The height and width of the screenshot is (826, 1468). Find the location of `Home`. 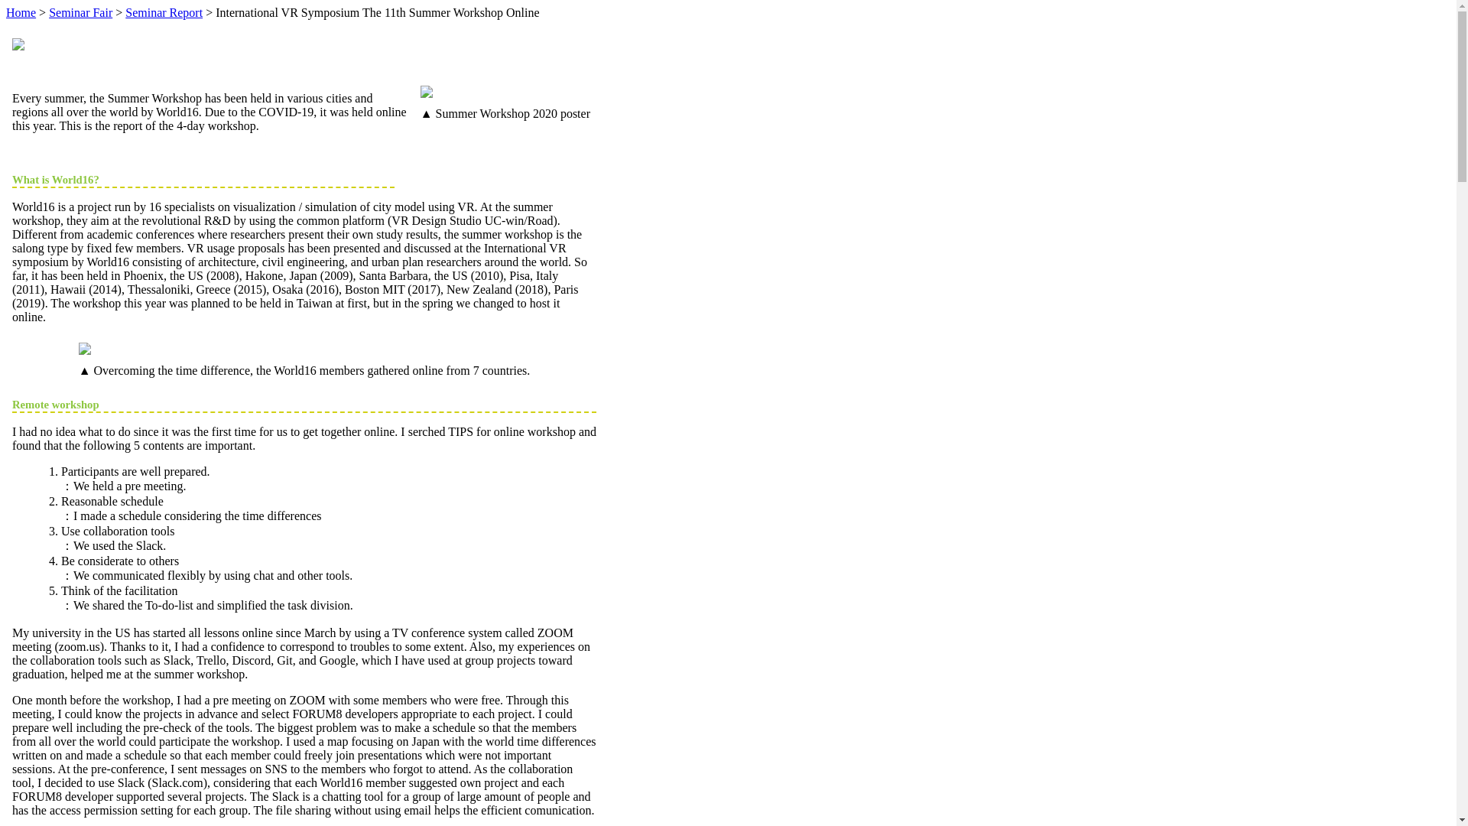

Home is located at coordinates (20, 12).